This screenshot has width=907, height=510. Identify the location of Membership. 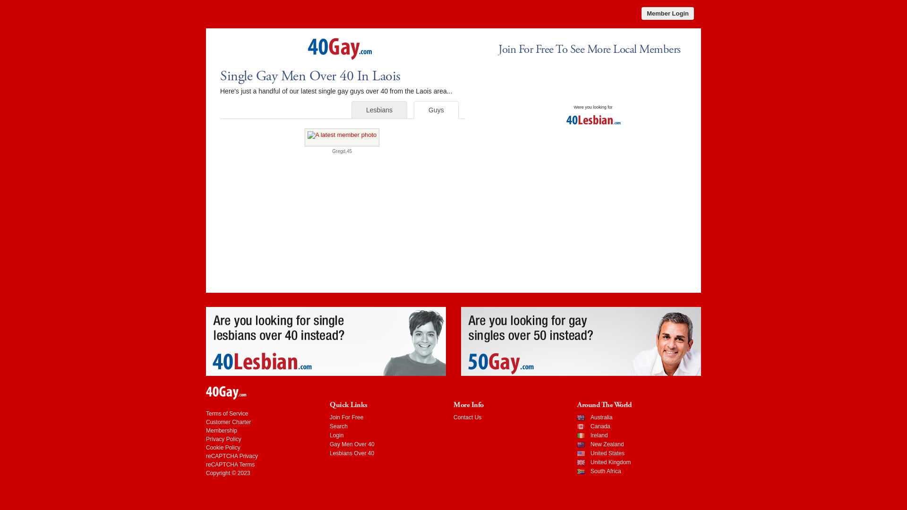
(222, 431).